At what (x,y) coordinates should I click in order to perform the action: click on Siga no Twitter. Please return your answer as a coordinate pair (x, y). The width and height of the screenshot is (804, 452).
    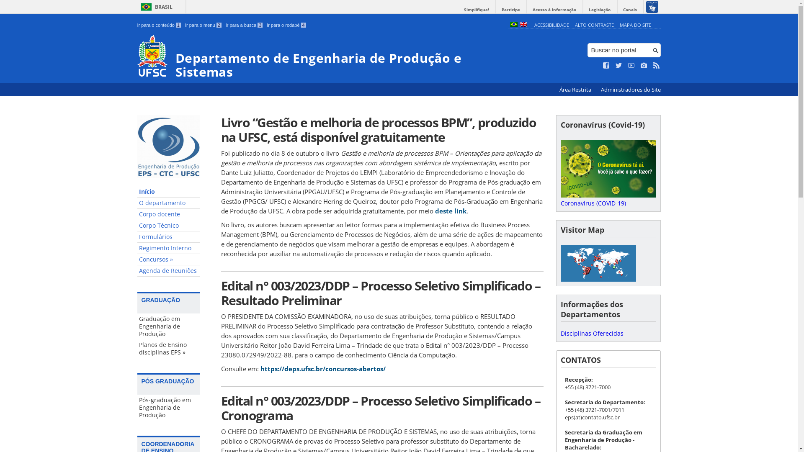
    Looking at the image, I should click on (619, 66).